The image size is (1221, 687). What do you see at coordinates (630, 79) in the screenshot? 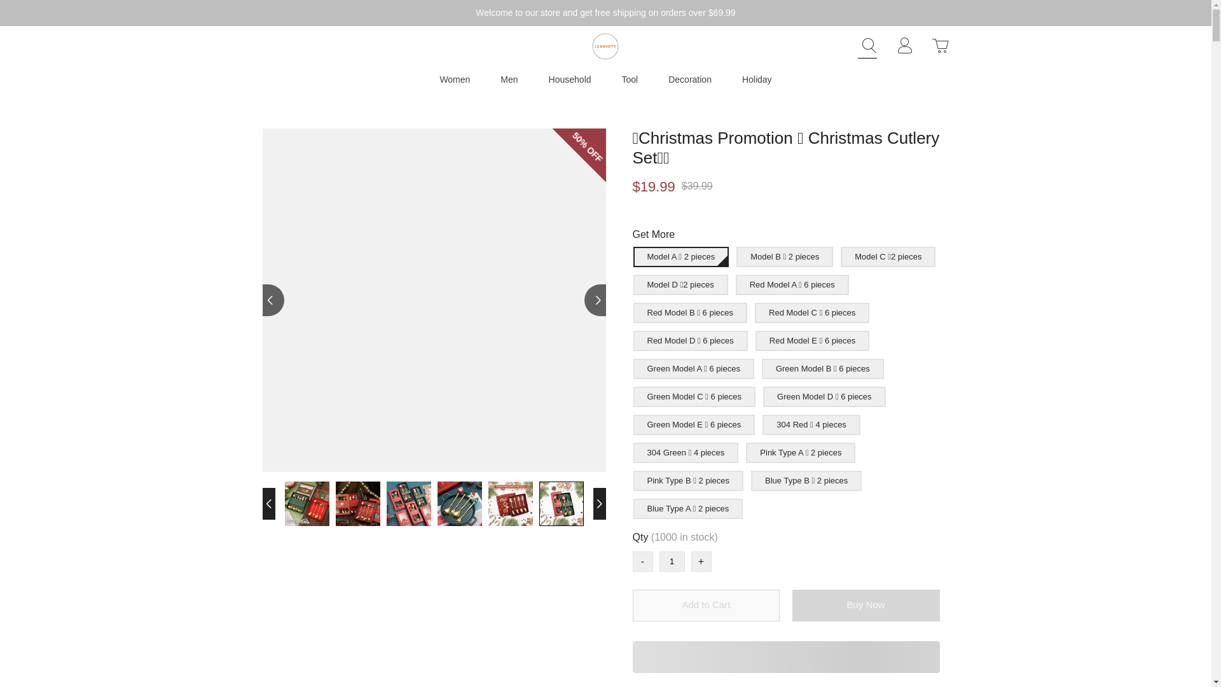
I see `Tool` at bounding box center [630, 79].